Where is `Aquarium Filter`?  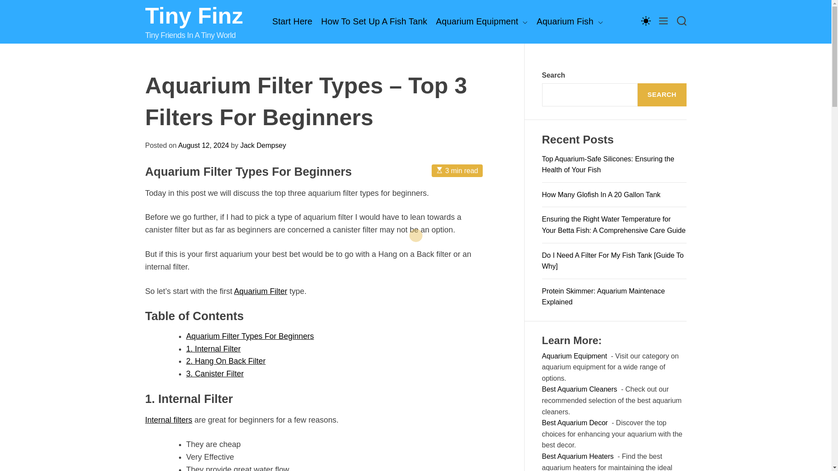
Aquarium Filter is located at coordinates (260, 291).